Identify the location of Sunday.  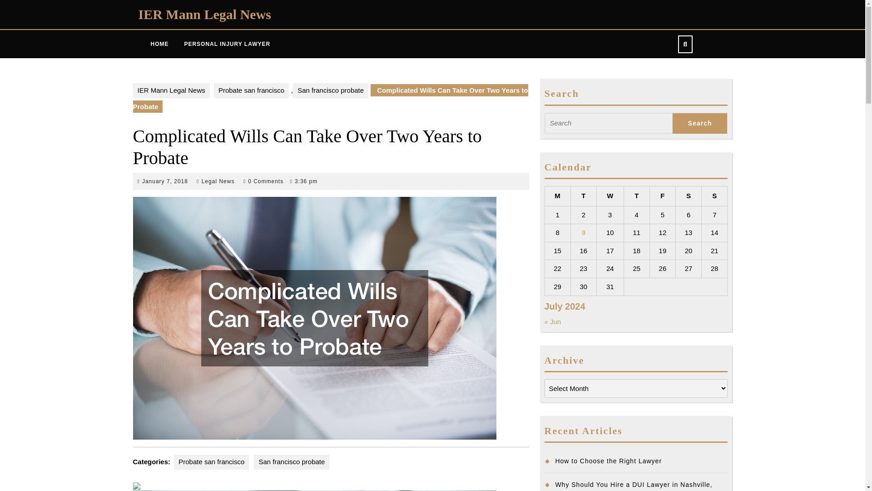
(699, 123).